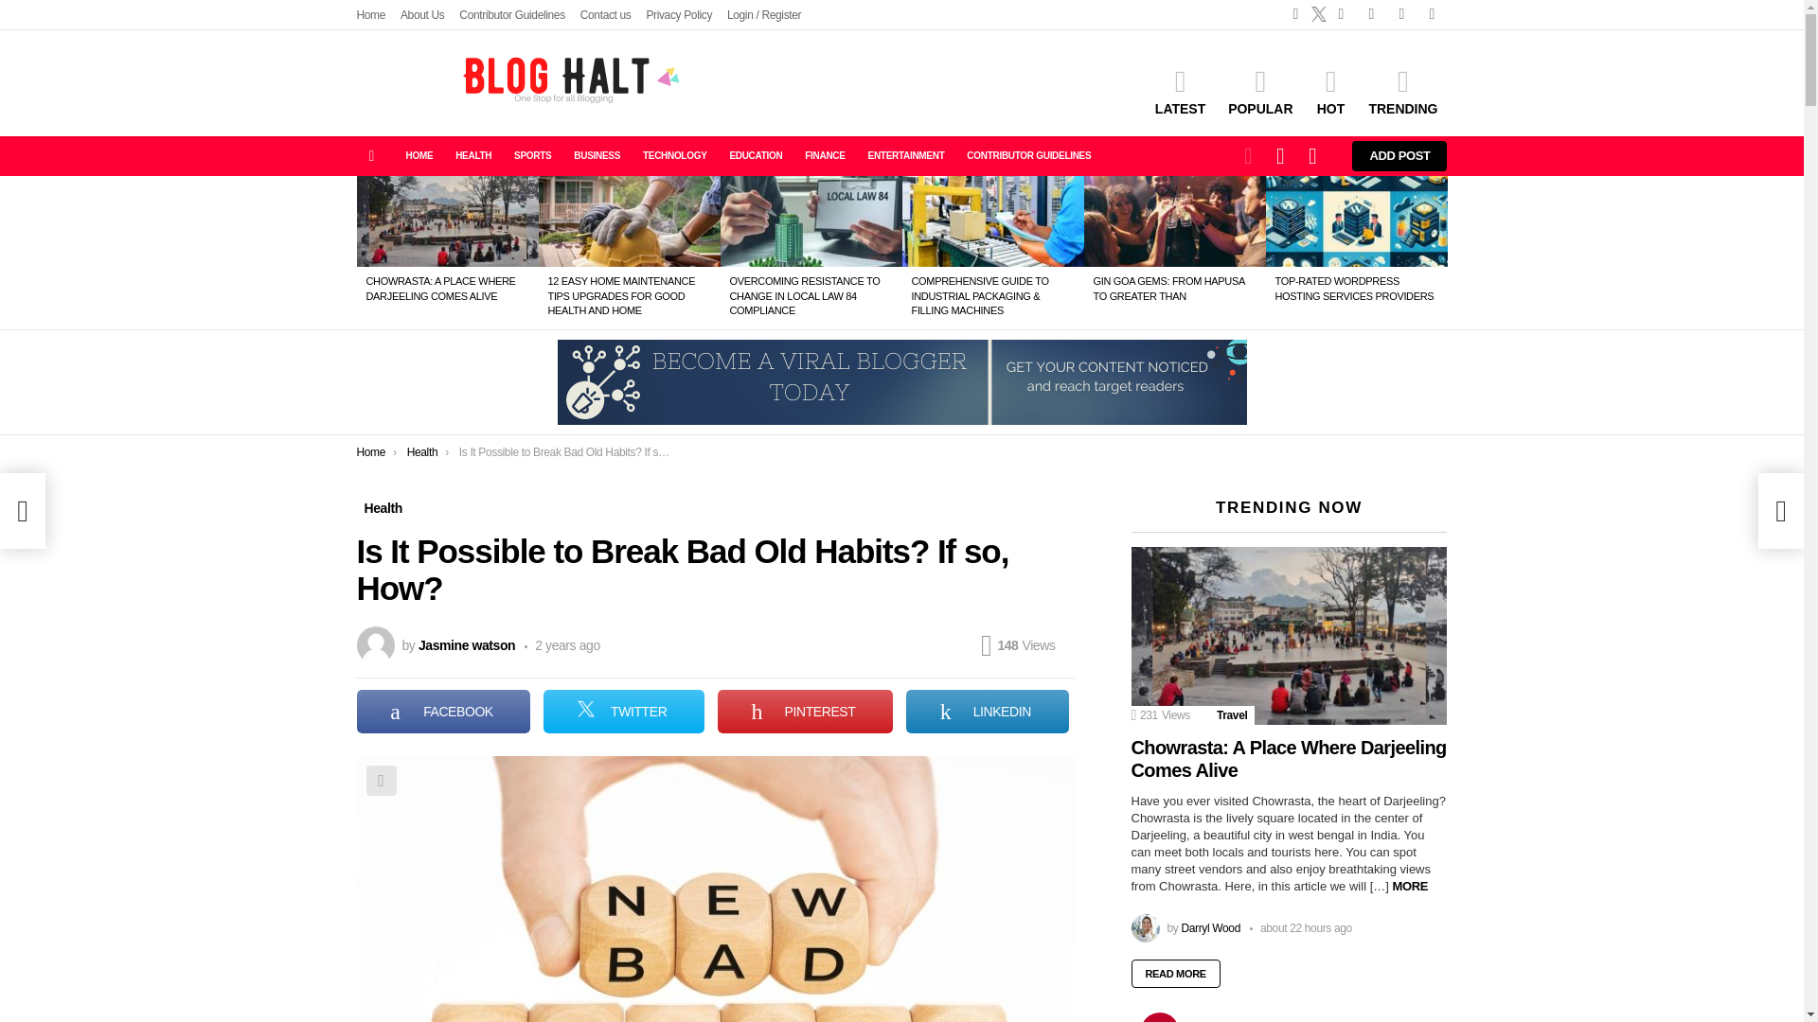  What do you see at coordinates (1356, 220) in the screenshot?
I see `Top-rated WordPress Hosting Services Providers` at bounding box center [1356, 220].